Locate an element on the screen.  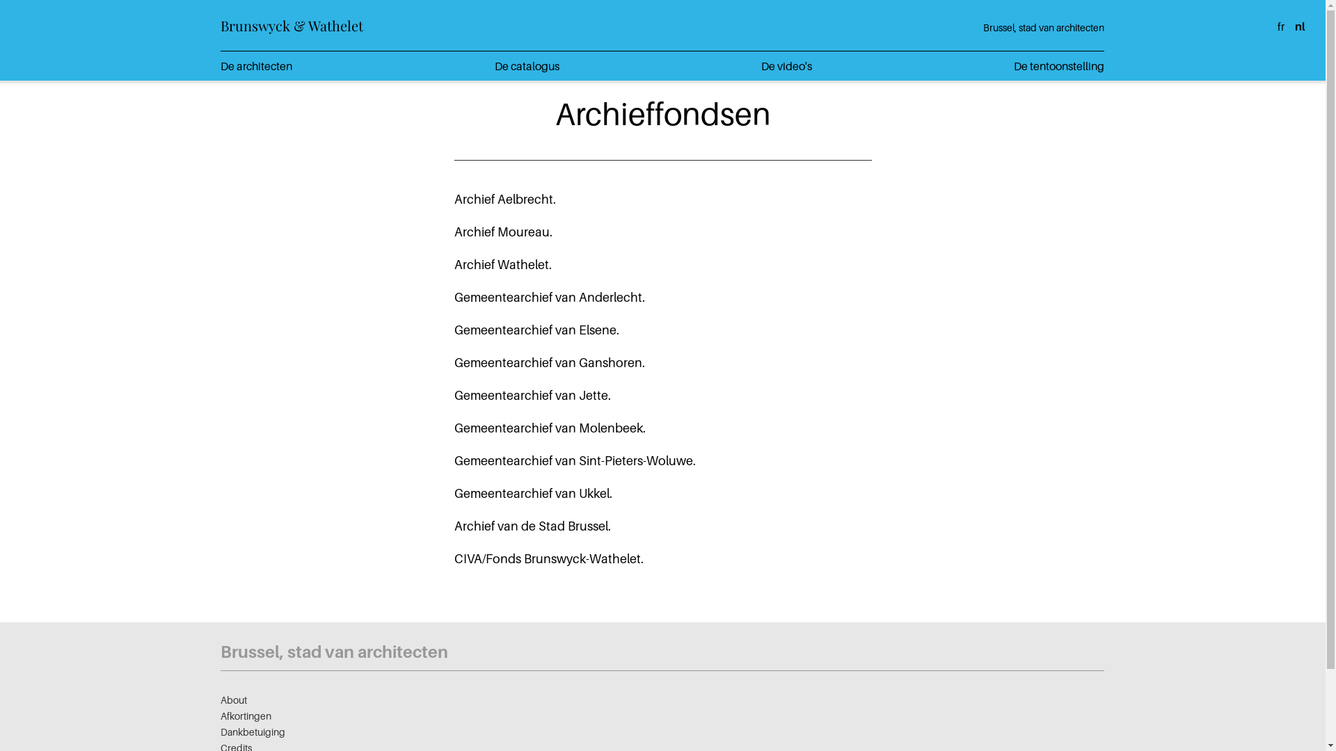
De tentoonstelling is located at coordinates (1059, 66).